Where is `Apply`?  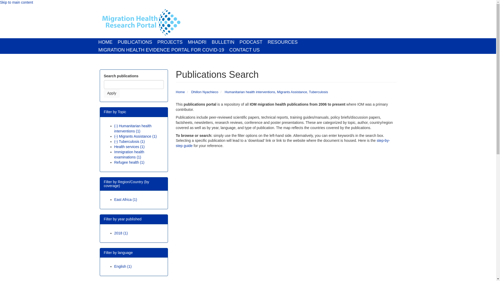
Apply is located at coordinates (111, 93).